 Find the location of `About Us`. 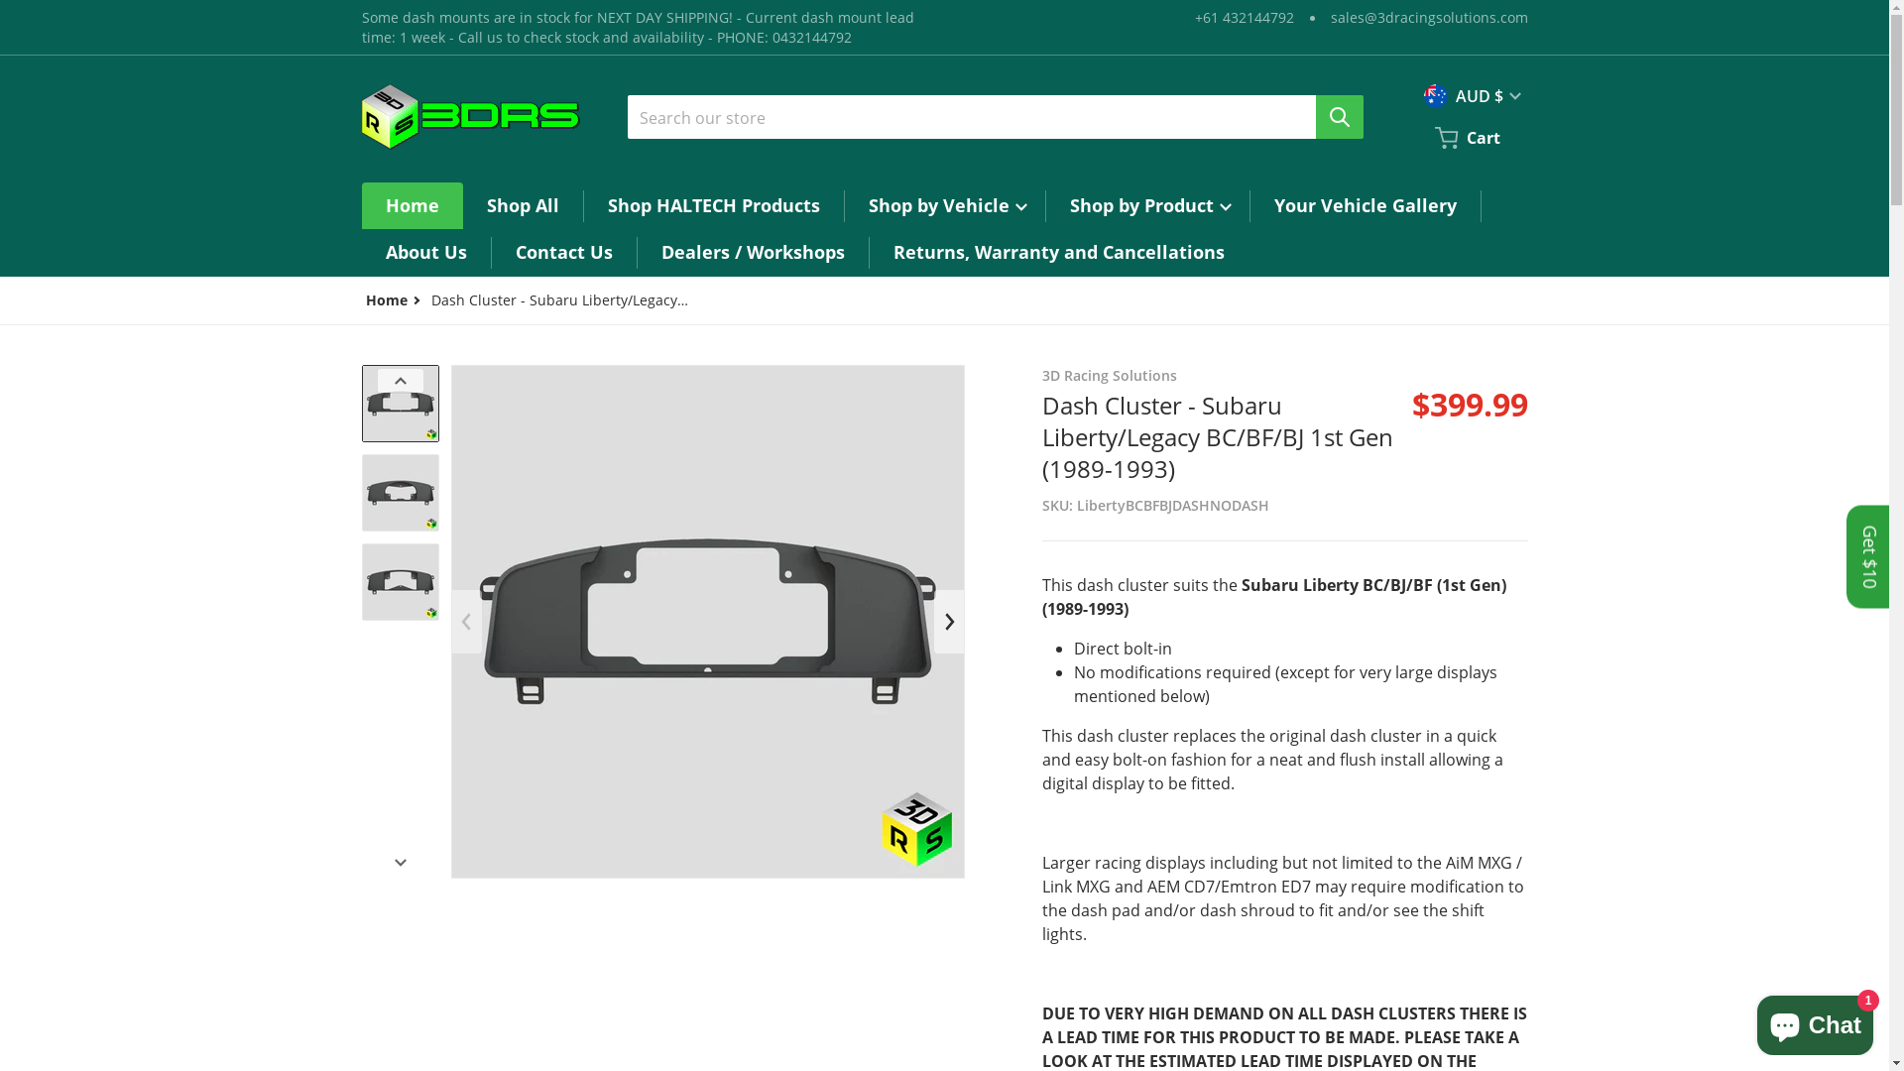

About Us is located at coordinates (424, 252).